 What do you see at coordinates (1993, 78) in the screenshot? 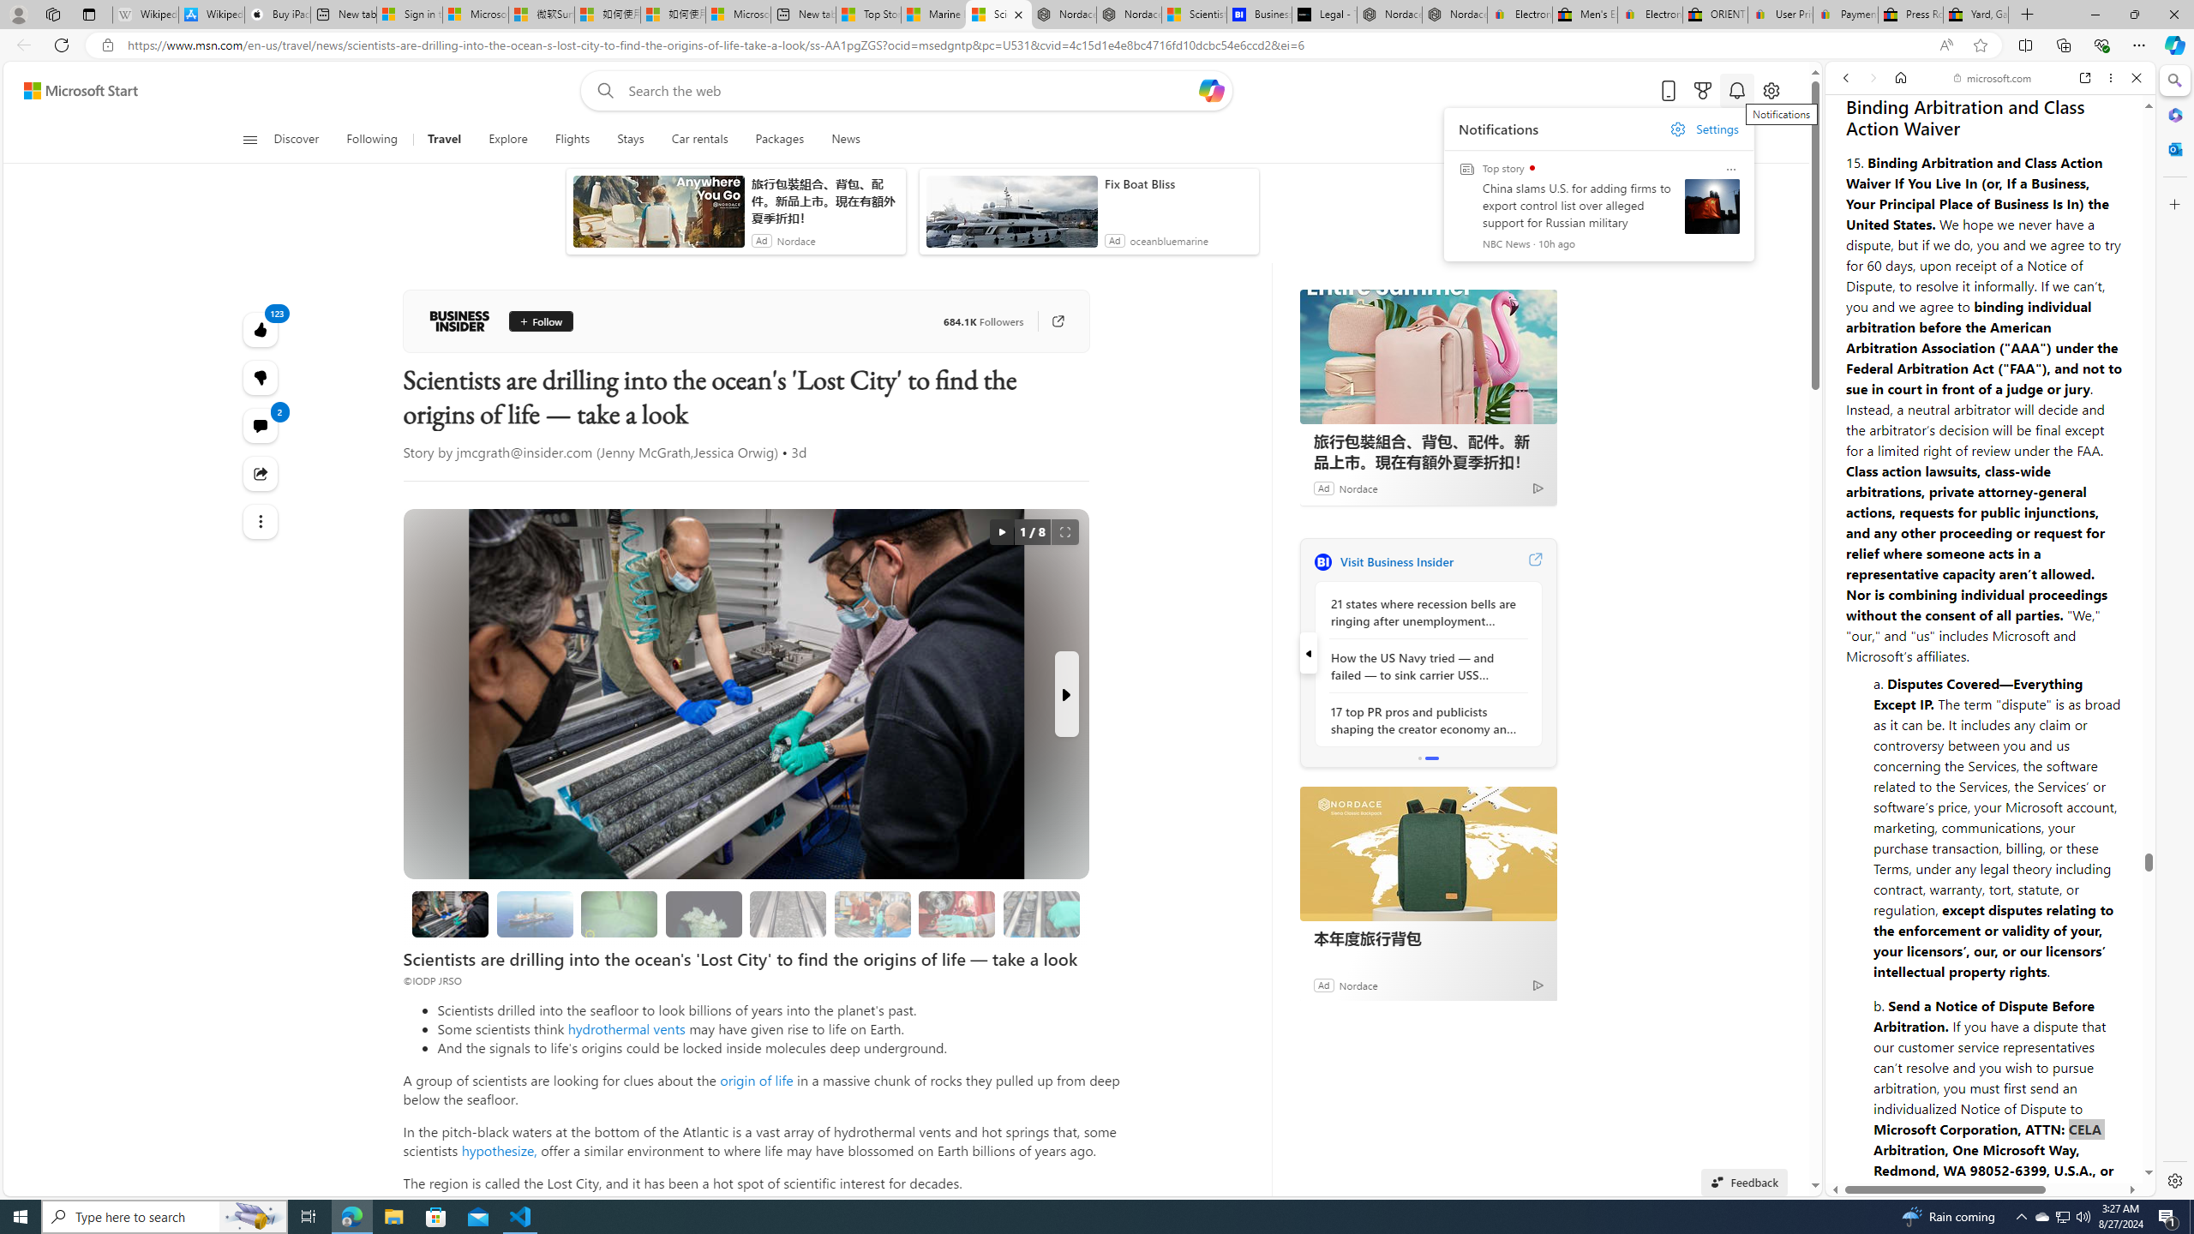
I see `microsoft.com` at bounding box center [1993, 78].